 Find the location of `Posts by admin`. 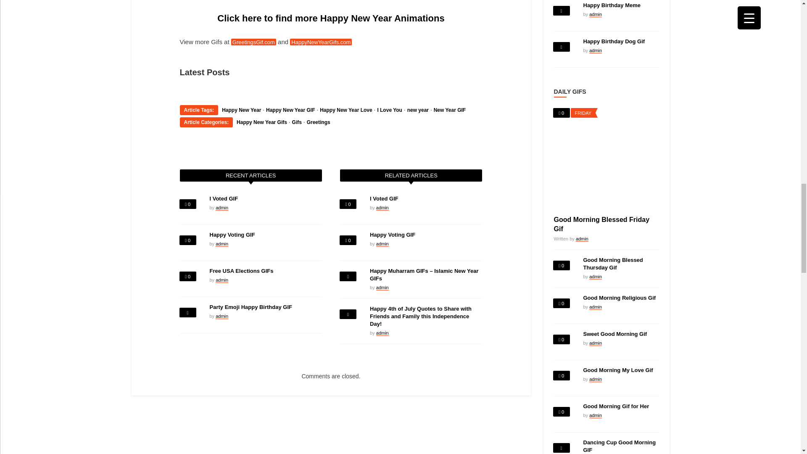

Posts by admin is located at coordinates (222, 316).